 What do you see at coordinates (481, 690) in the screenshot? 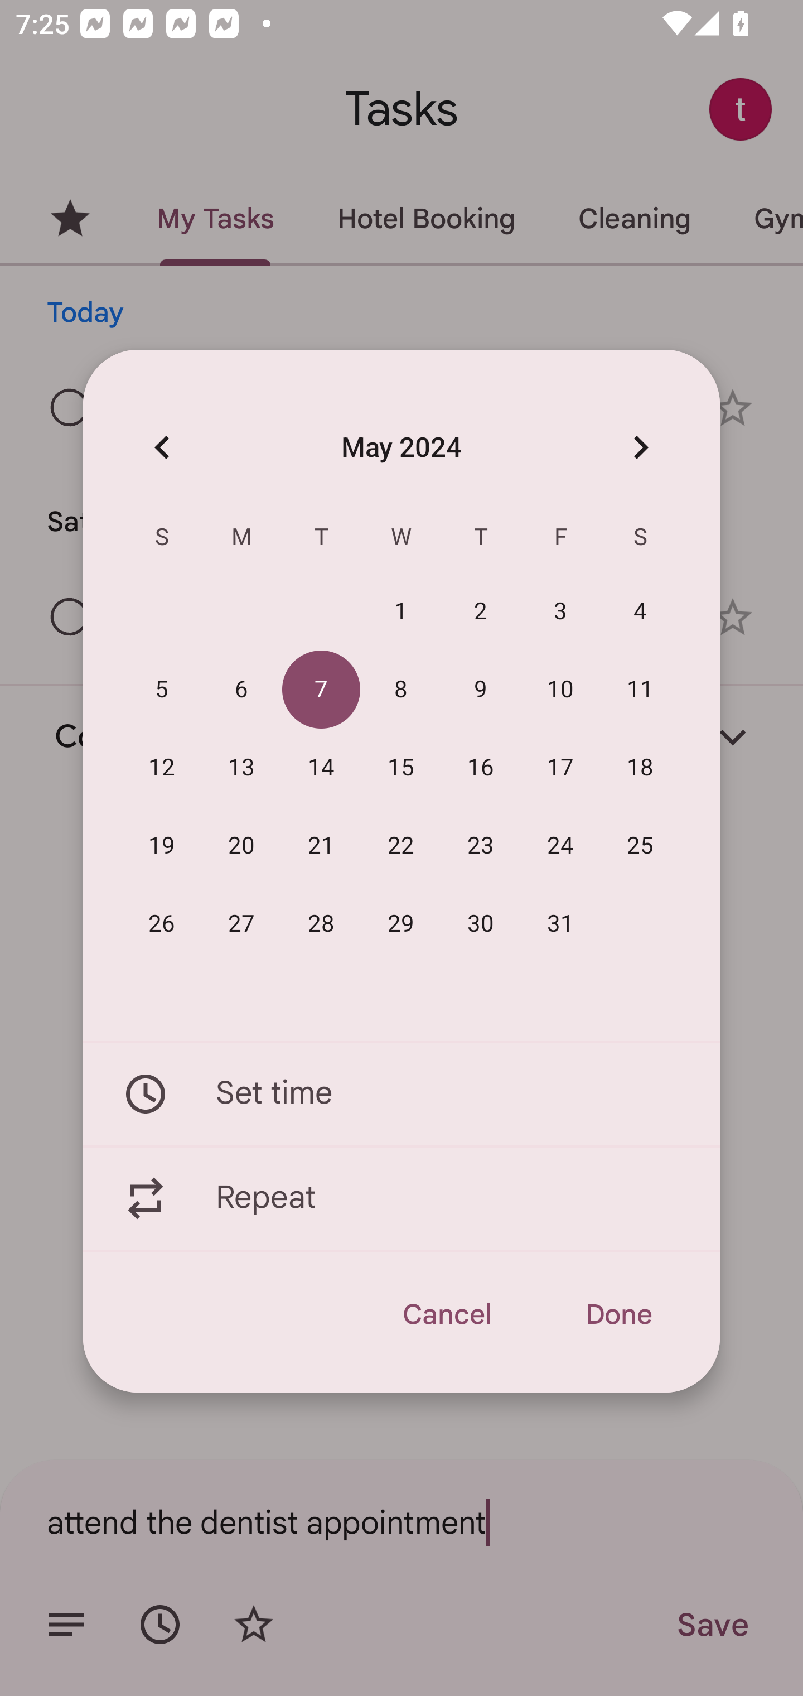
I see `9 09 May 2024` at bounding box center [481, 690].